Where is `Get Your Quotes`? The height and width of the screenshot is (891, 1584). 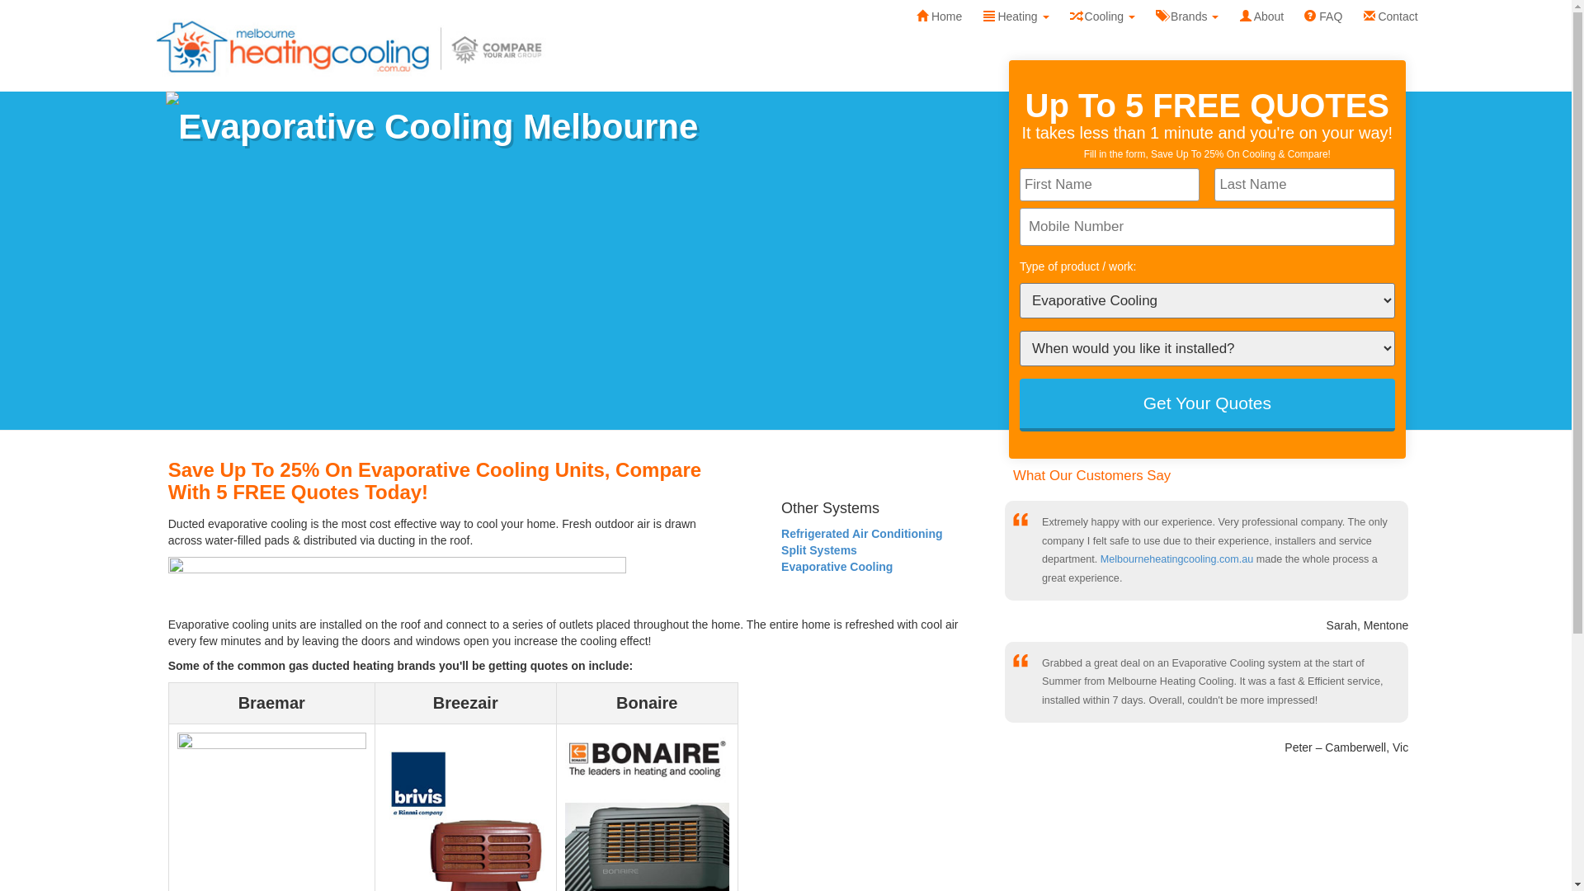 Get Your Quotes is located at coordinates (1208, 405).